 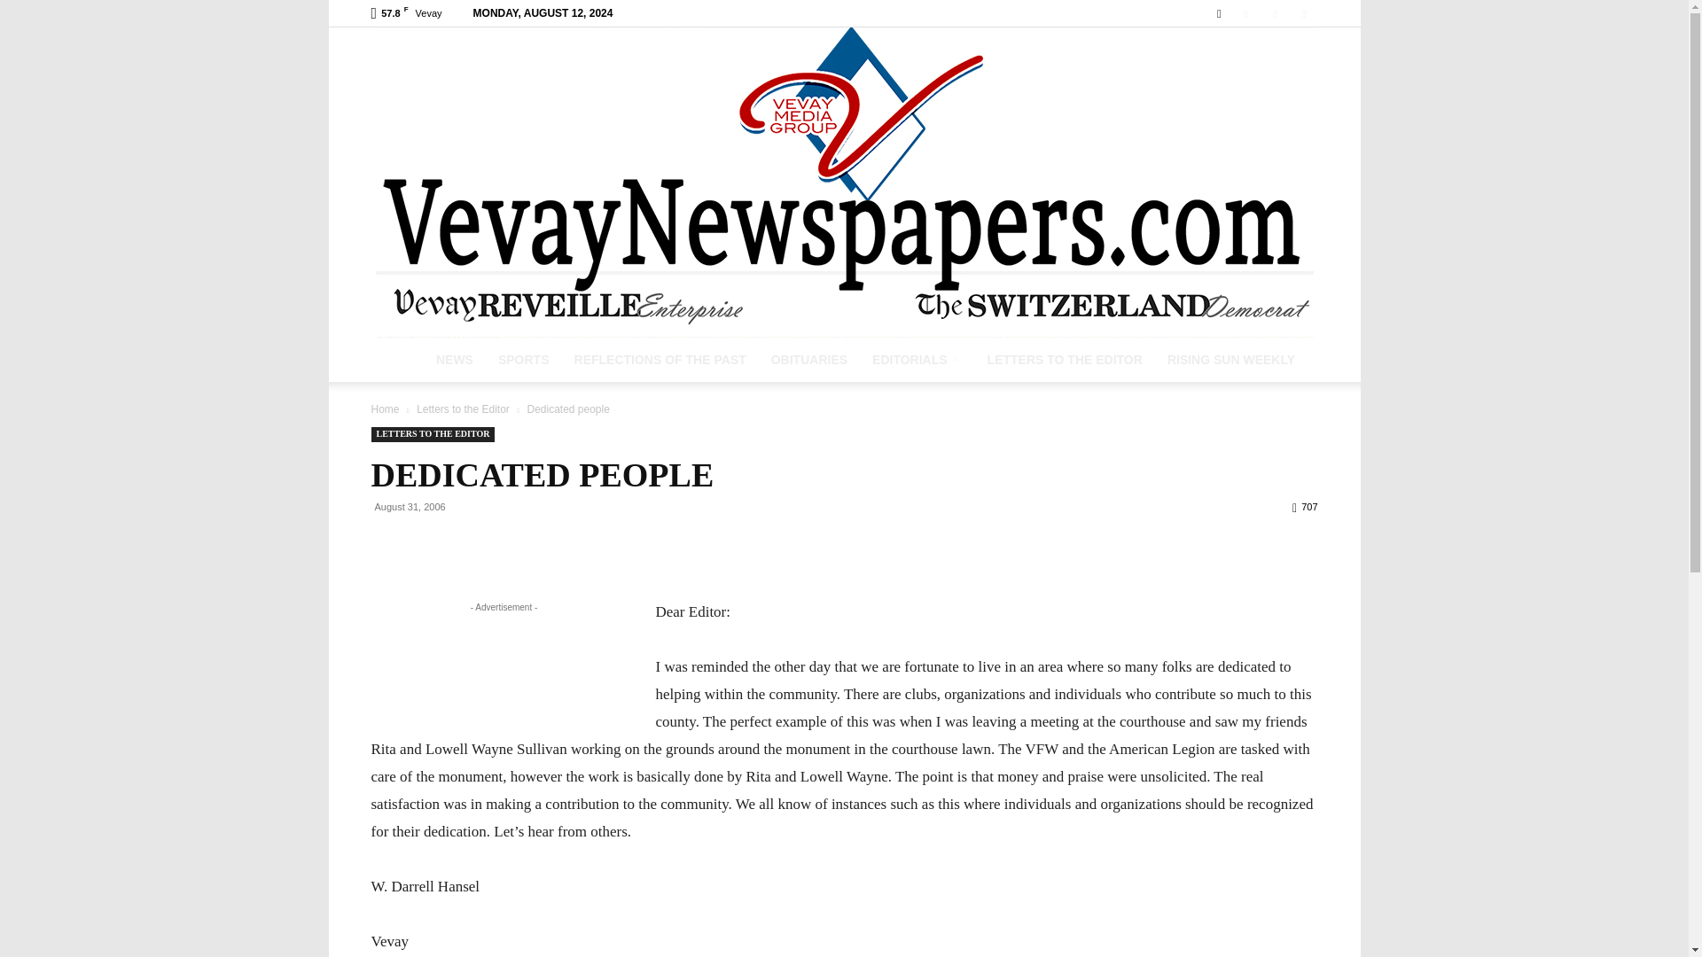 What do you see at coordinates (808, 360) in the screenshot?
I see `OBITUARIES` at bounding box center [808, 360].